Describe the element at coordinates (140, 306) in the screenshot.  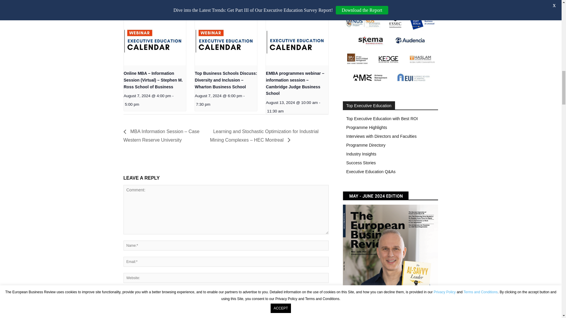
I see `Post Comment` at that location.